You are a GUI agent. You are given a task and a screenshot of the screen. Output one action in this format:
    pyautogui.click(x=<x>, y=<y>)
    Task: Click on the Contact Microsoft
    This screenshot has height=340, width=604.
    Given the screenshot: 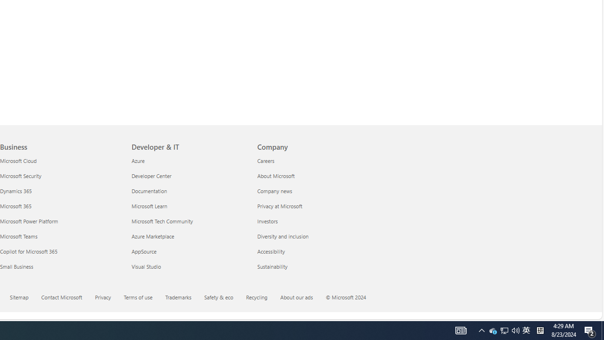 What is the action you would take?
    pyautogui.click(x=67, y=298)
    